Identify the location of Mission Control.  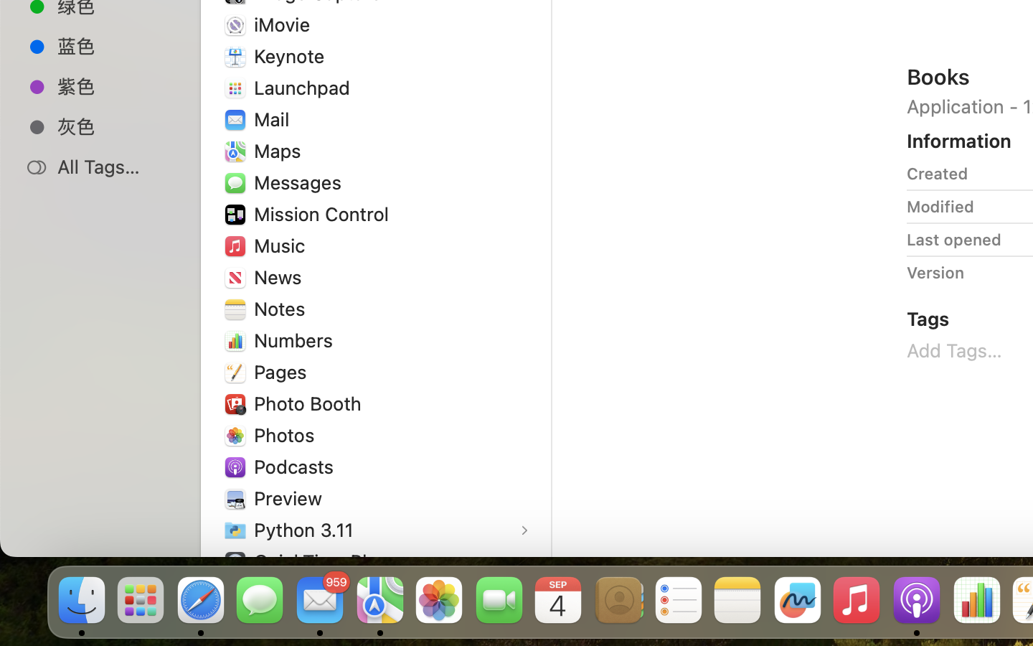
(325, 214).